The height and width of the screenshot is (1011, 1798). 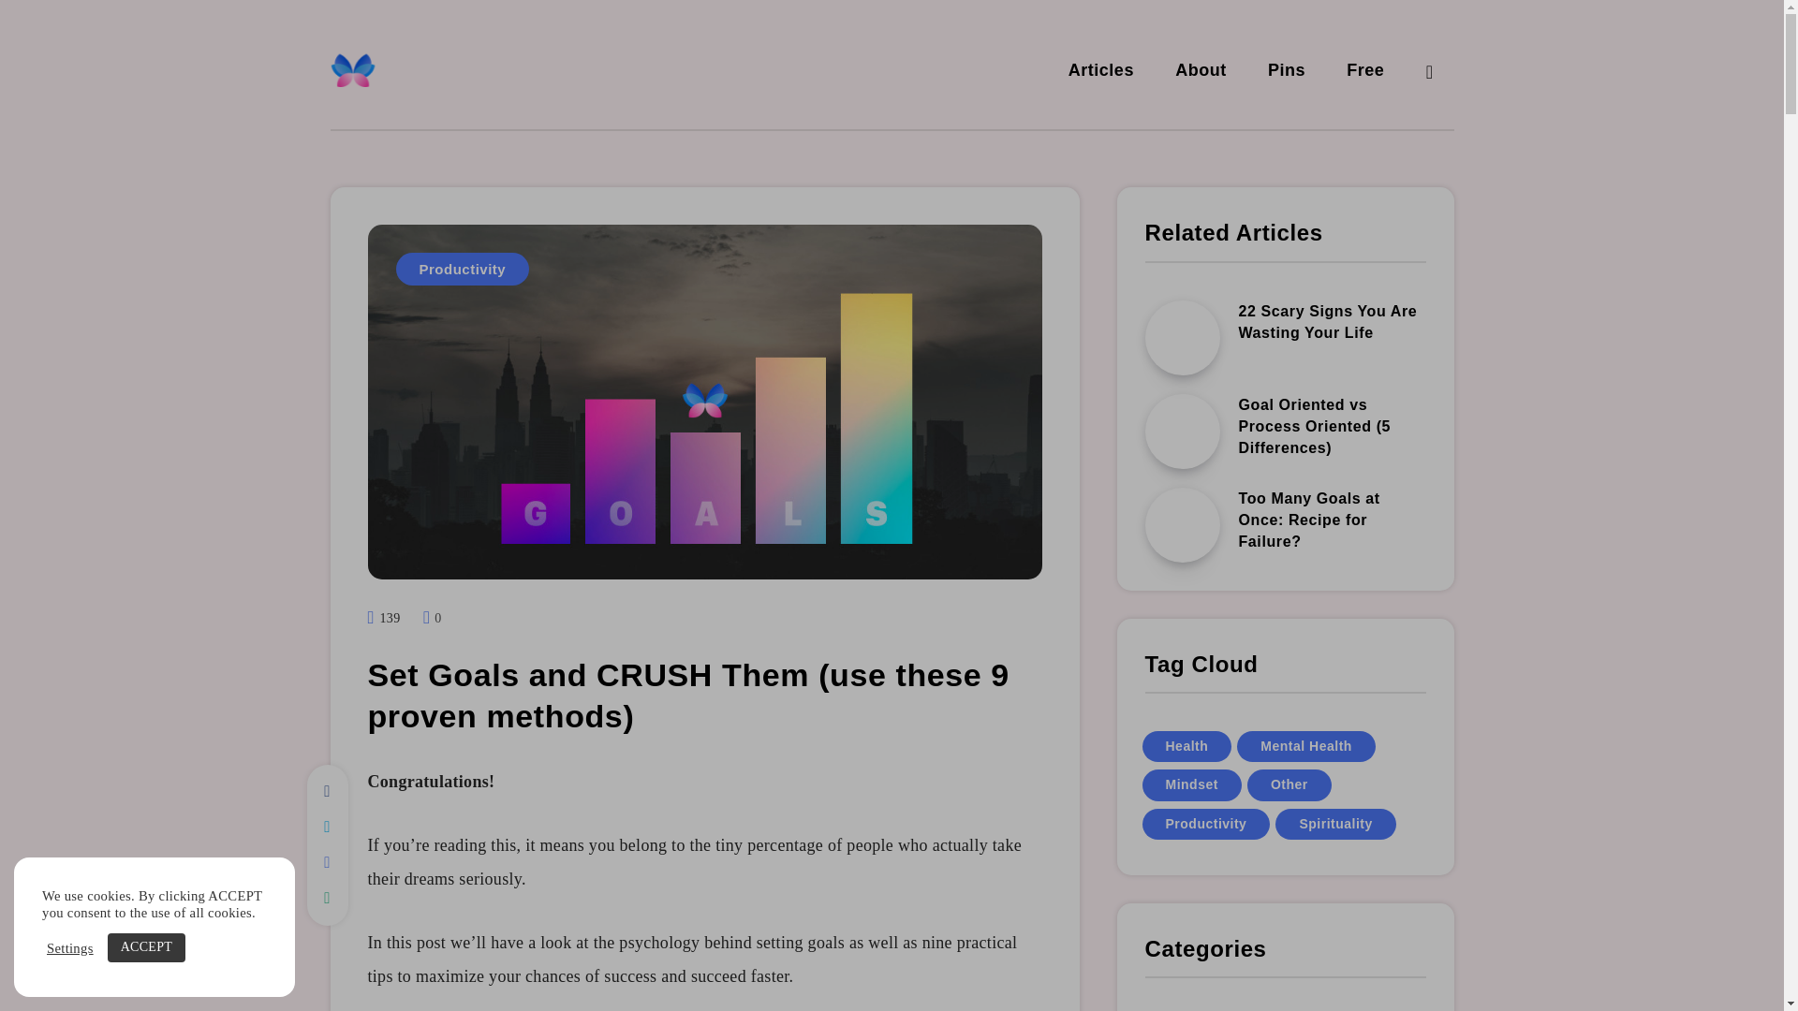 What do you see at coordinates (1201, 71) in the screenshot?
I see `About` at bounding box center [1201, 71].